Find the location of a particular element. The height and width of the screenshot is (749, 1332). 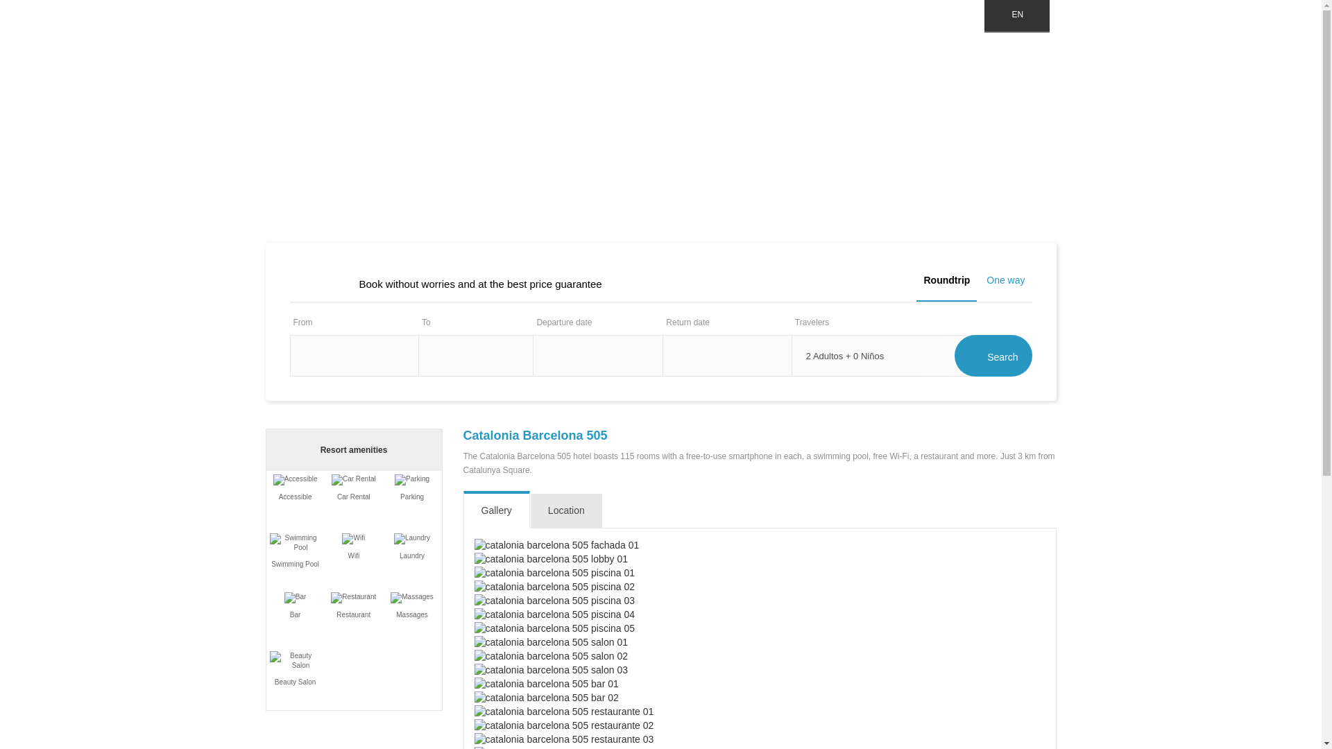

Parking is located at coordinates (411, 479).